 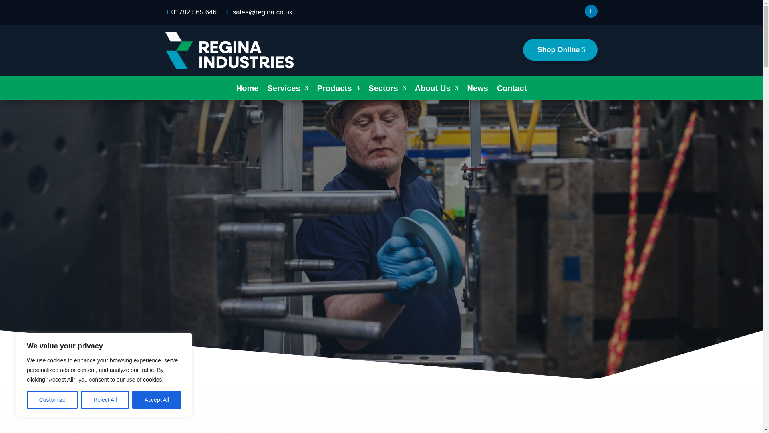 I want to click on Reject All, so click(x=105, y=400).